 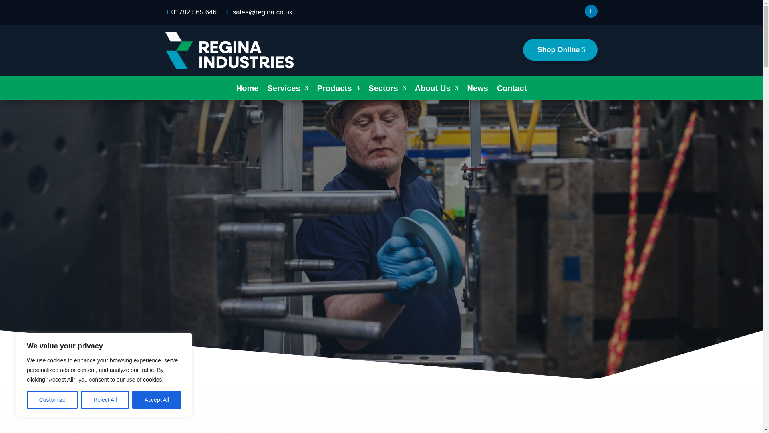 I want to click on Reject All, so click(x=105, y=400).